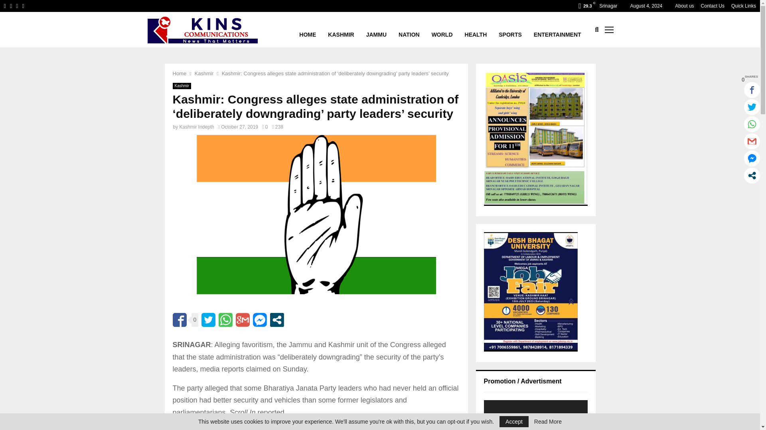 The height and width of the screenshot is (430, 766). I want to click on Youtube, so click(23, 6).